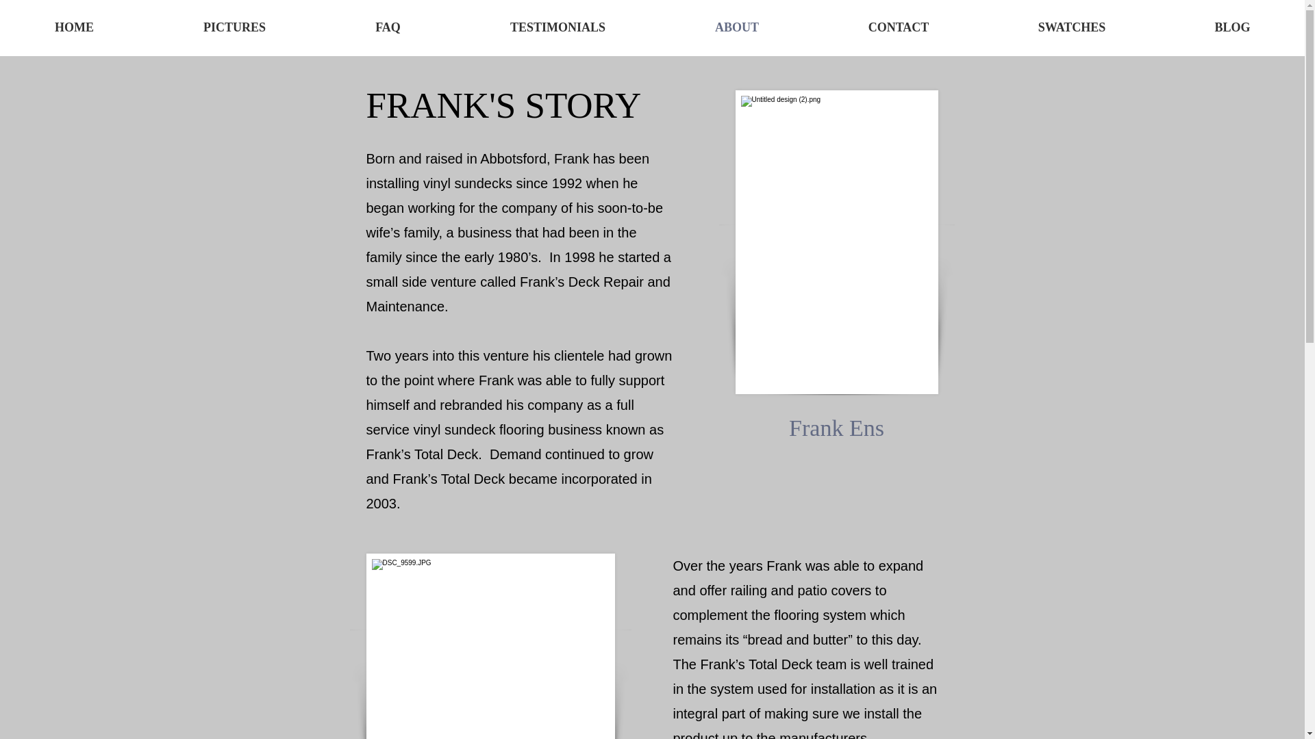 Image resolution: width=1315 pixels, height=739 pixels. I want to click on ABOUT, so click(737, 27).